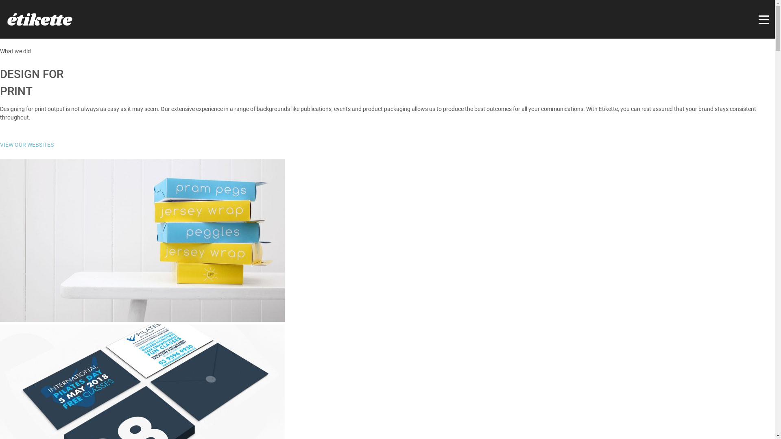  Describe the element at coordinates (154, 373) in the screenshot. I see `Facebook` at that location.